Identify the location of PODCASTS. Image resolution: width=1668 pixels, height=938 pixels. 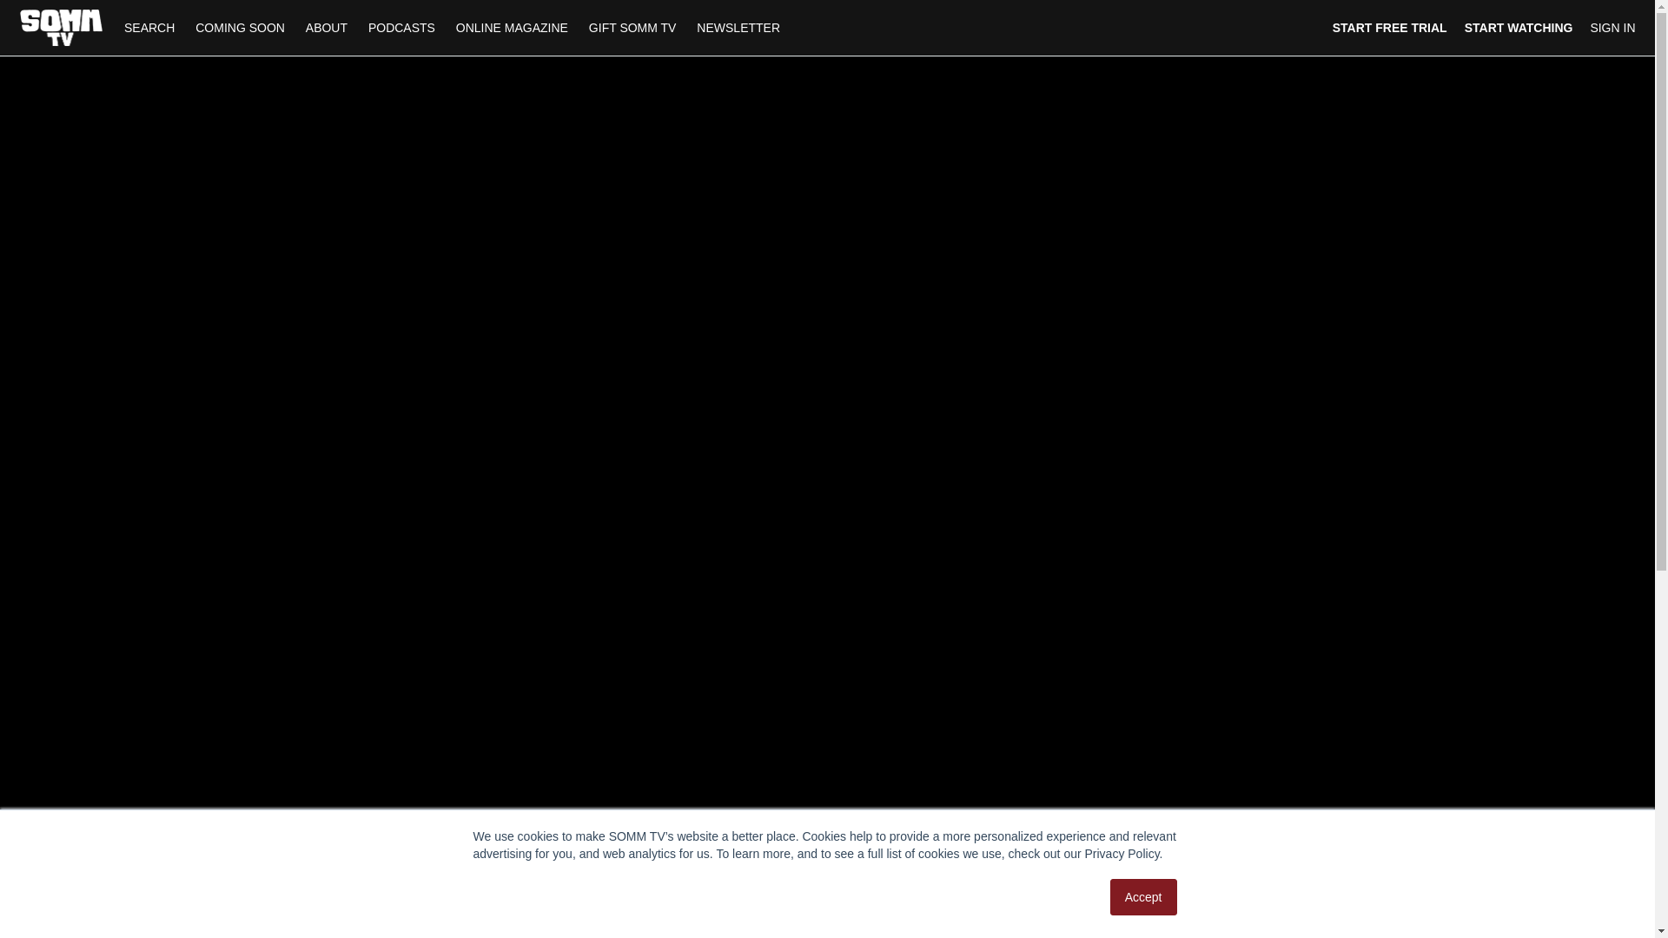
(401, 27).